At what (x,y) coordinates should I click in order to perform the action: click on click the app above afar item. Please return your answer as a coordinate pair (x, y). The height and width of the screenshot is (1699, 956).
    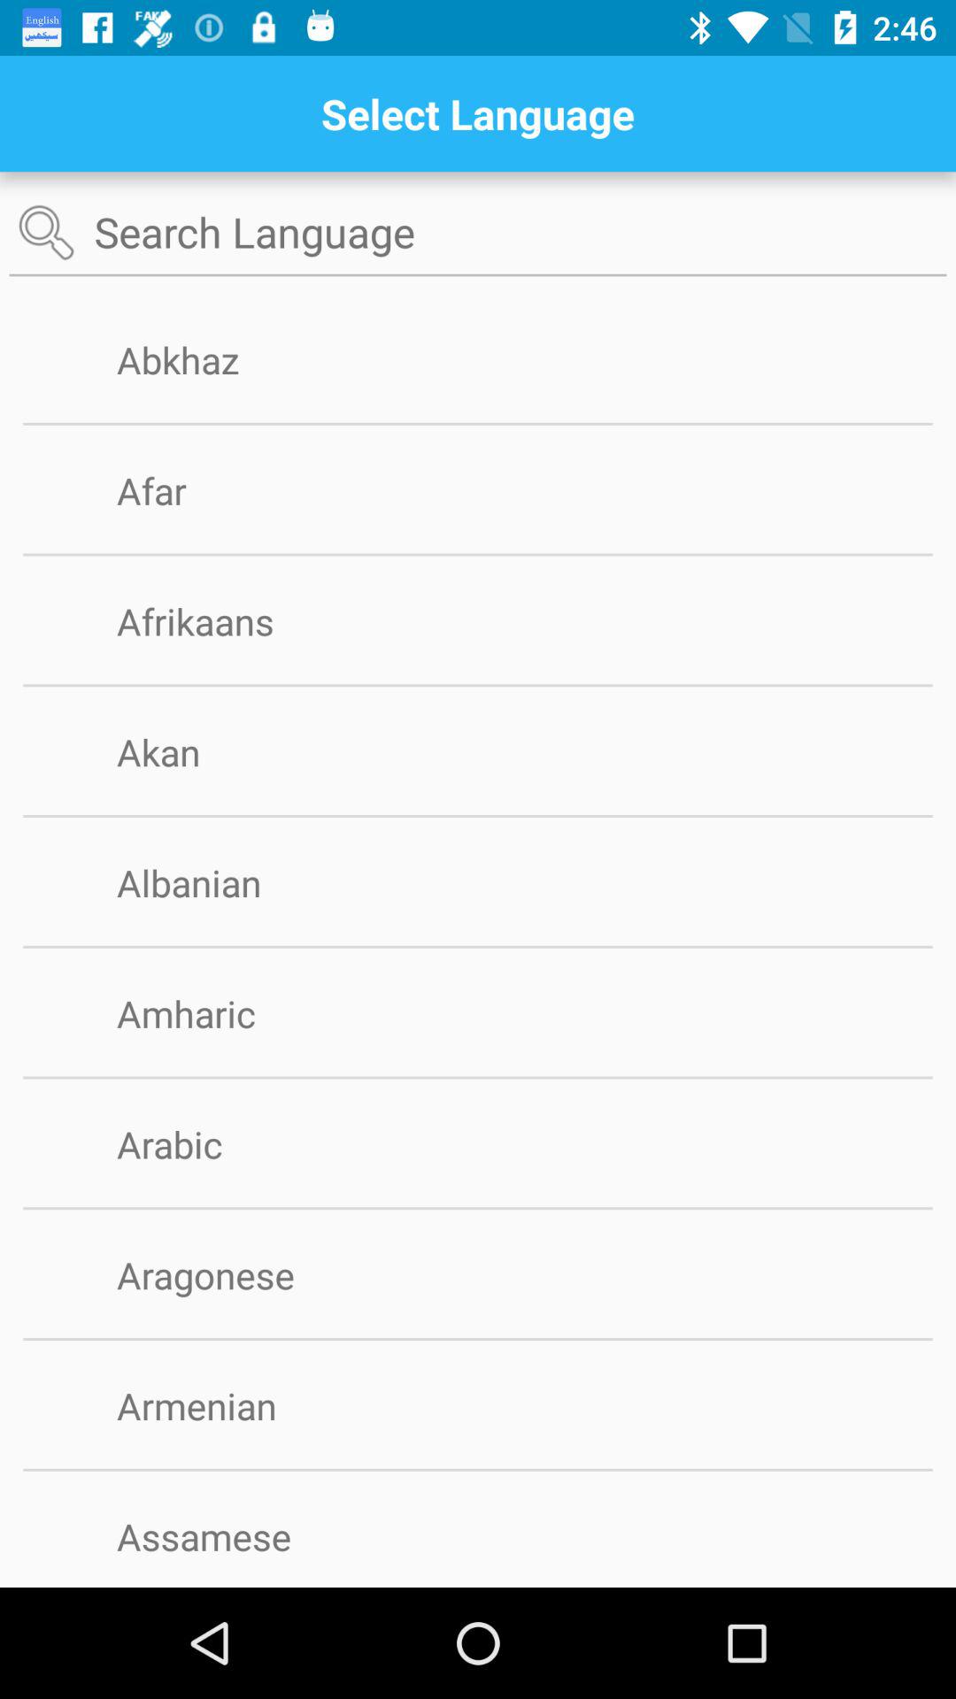
    Looking at the image, I should click on (478, 423).